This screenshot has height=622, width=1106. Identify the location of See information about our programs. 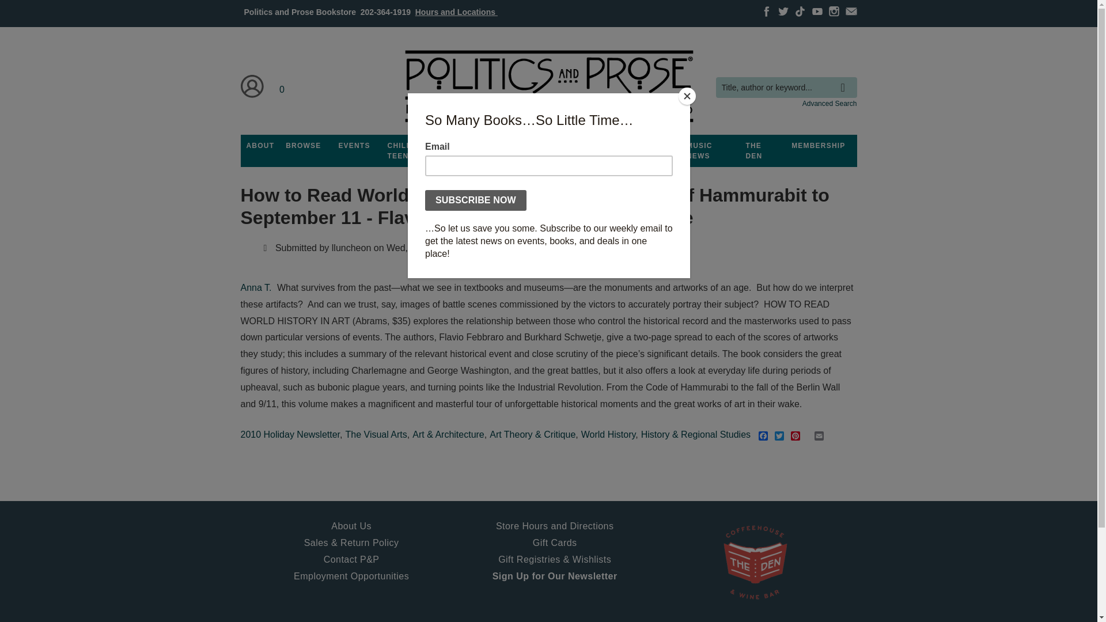
(481, 146).